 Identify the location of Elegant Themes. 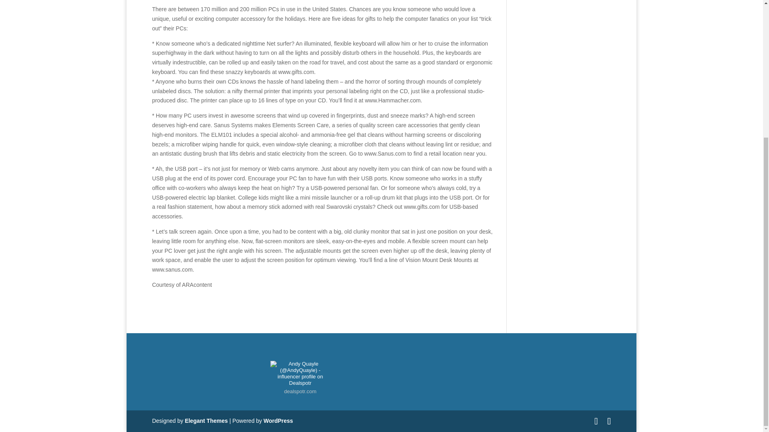
(206, 421).